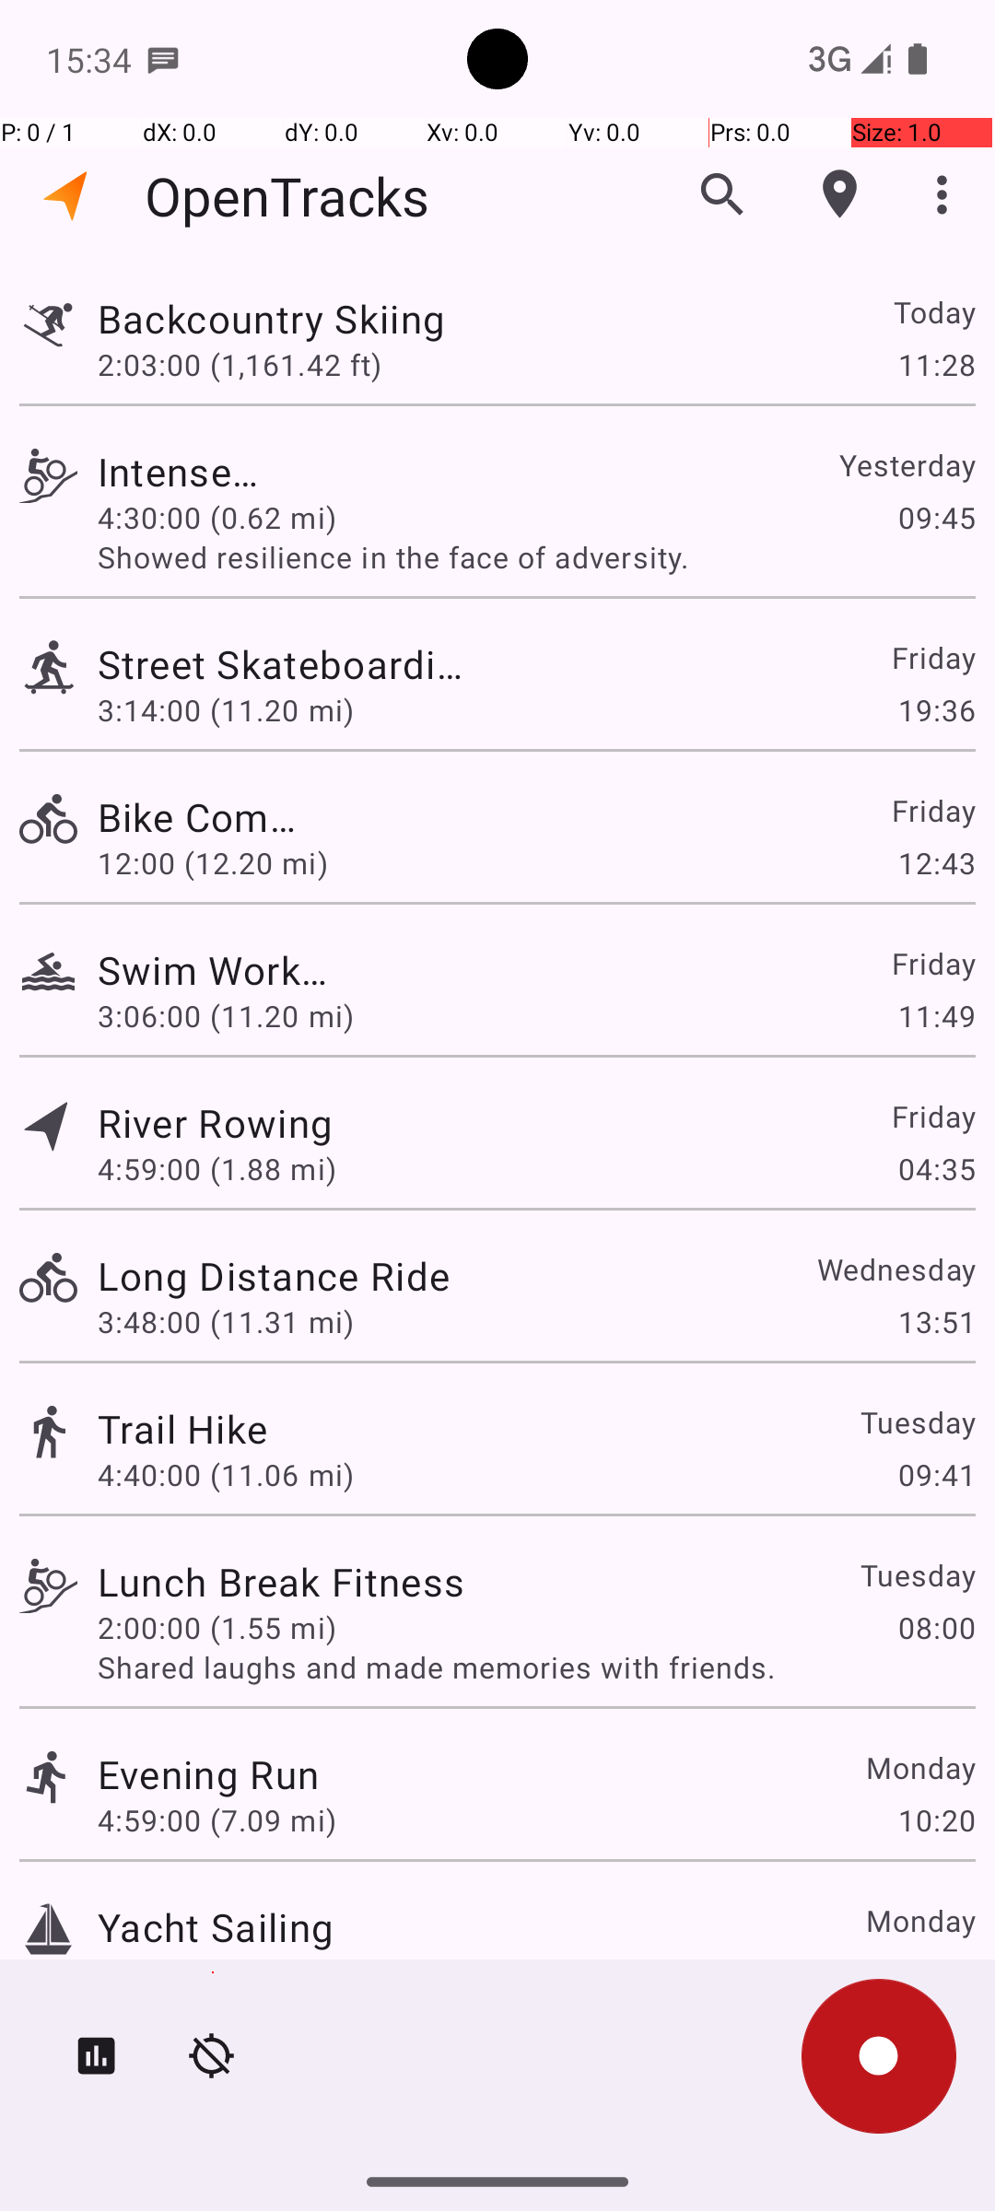 The image size is (995, 2211). I want to click on 12:00 (12.20 mi), so click(217, 862).